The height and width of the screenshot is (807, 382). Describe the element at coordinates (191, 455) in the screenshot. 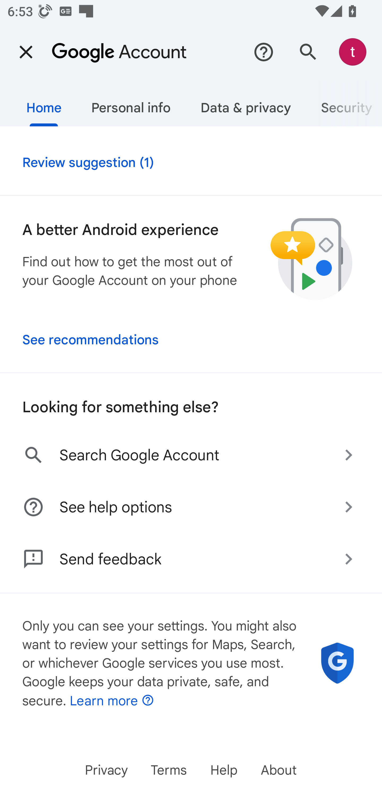

I see `Search Google Account` at that location.